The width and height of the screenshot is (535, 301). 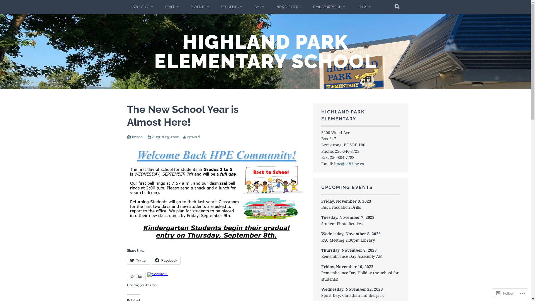 I want to click on LINKS, so click(x=364, y=7).